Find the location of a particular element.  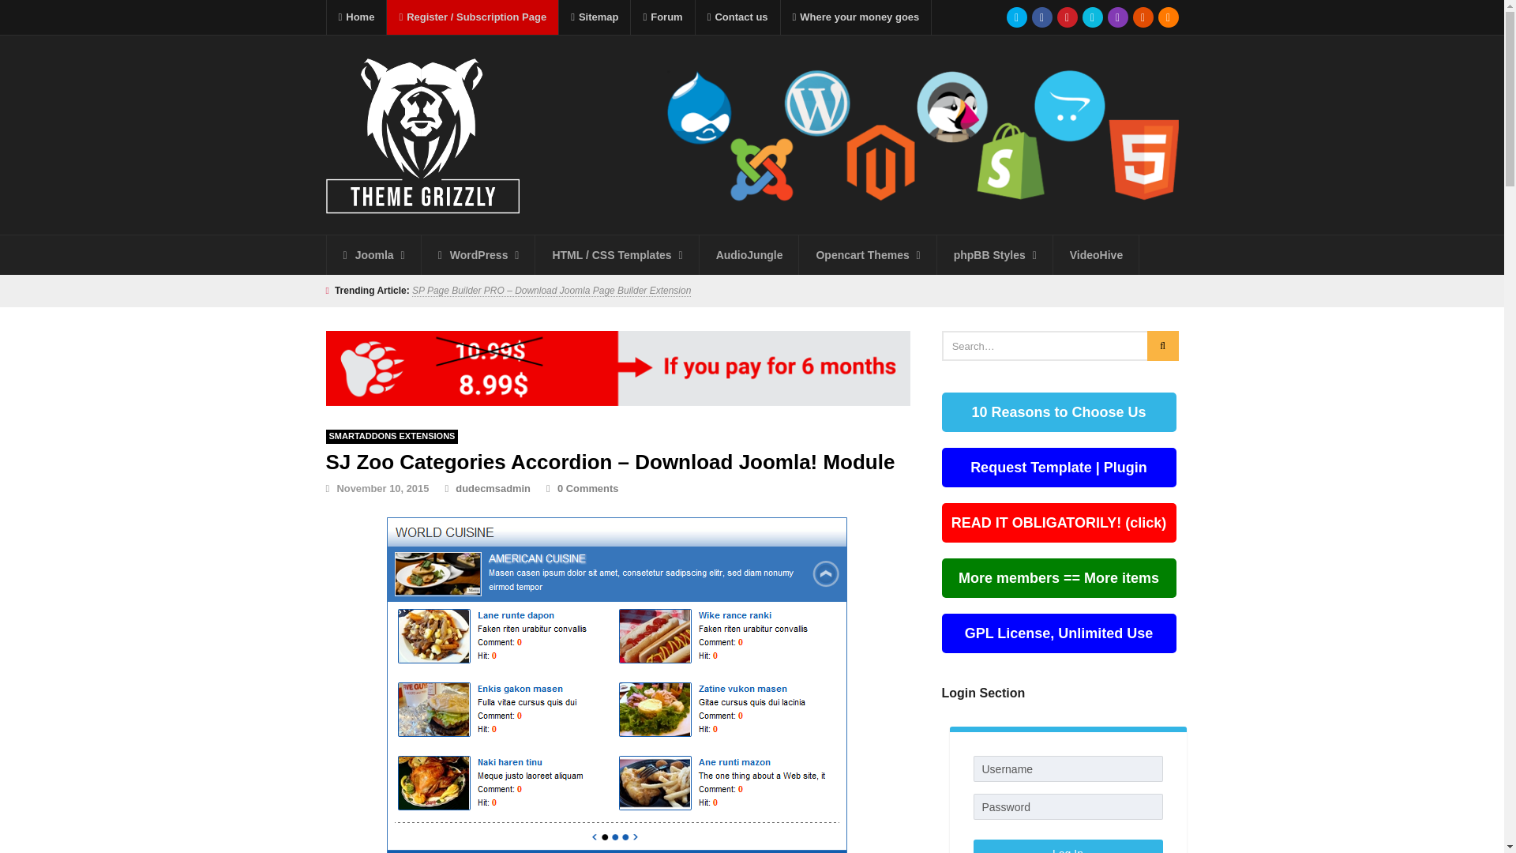

Where your money goes is located at coordinates (856, 17).